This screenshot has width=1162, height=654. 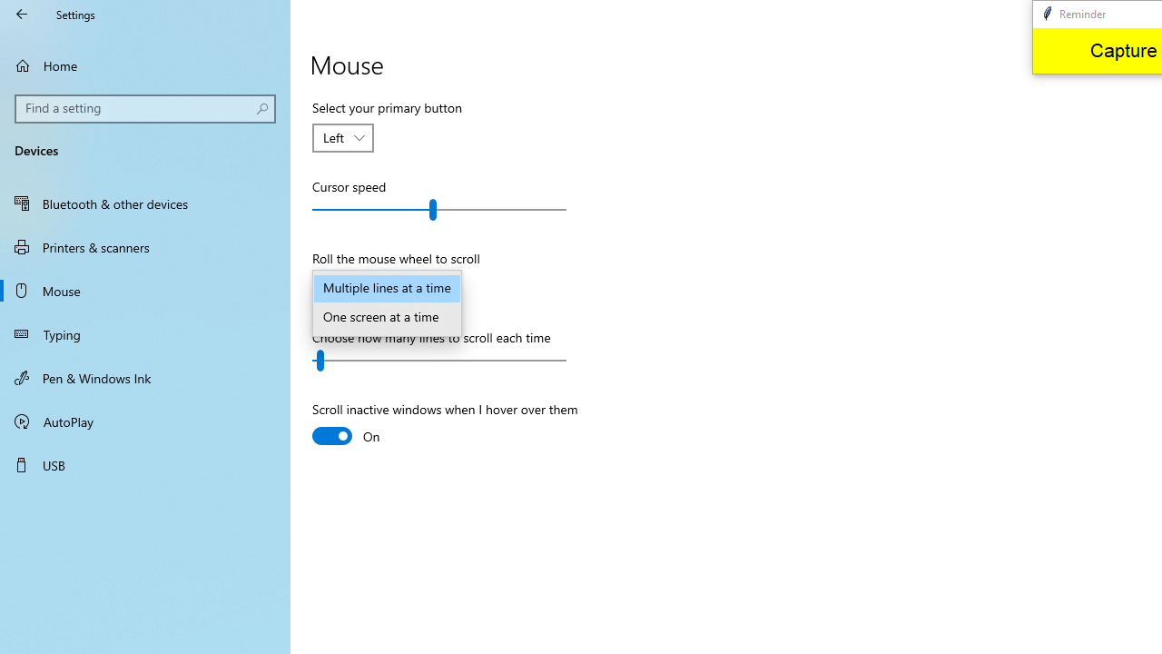 I want to click on Scroll inactive windows when I hover over them, so click(x=445, y=425).